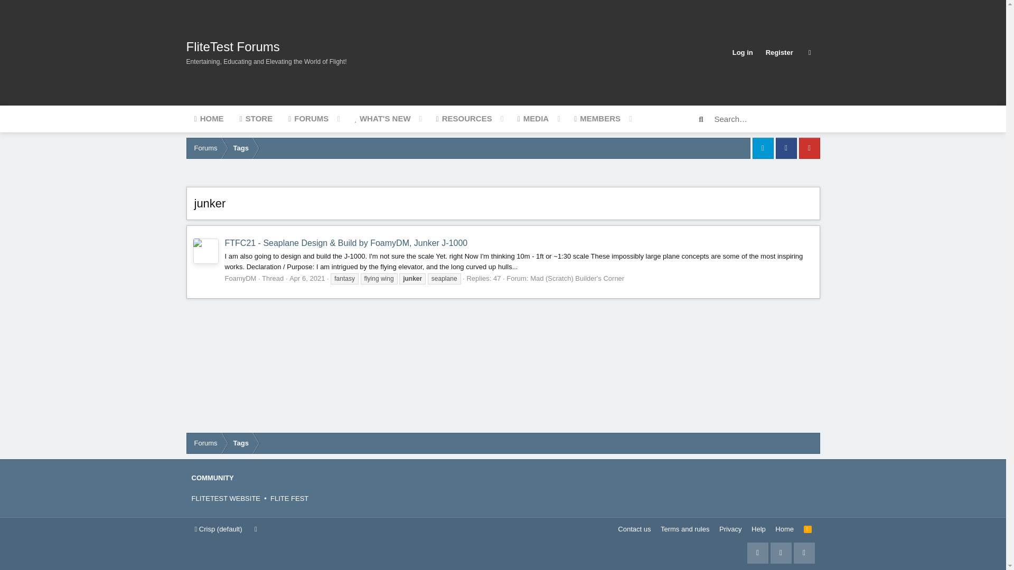 Image resolution: width=1014 pixels, height=570 pixels. Describe the element at coordinates (208, 118) in the screenshot. I see `HOME` at that location.